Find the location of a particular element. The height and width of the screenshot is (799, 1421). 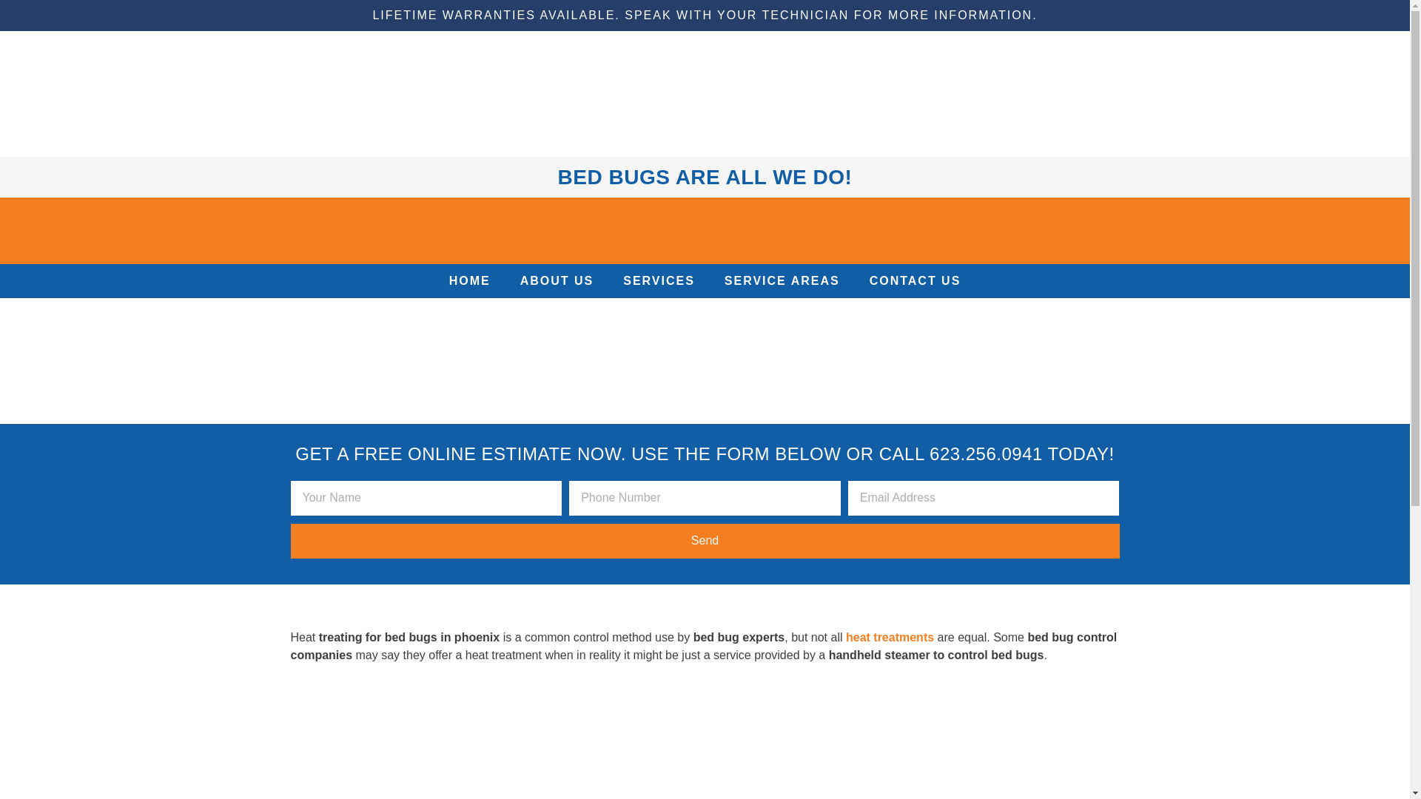

heat treatments is located at coordinates (890, 638).